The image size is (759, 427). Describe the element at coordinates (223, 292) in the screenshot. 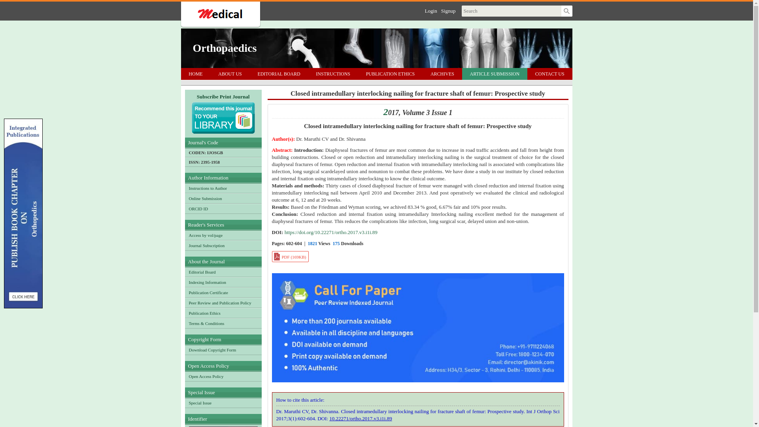

I see `Publication Certificate` at that location.